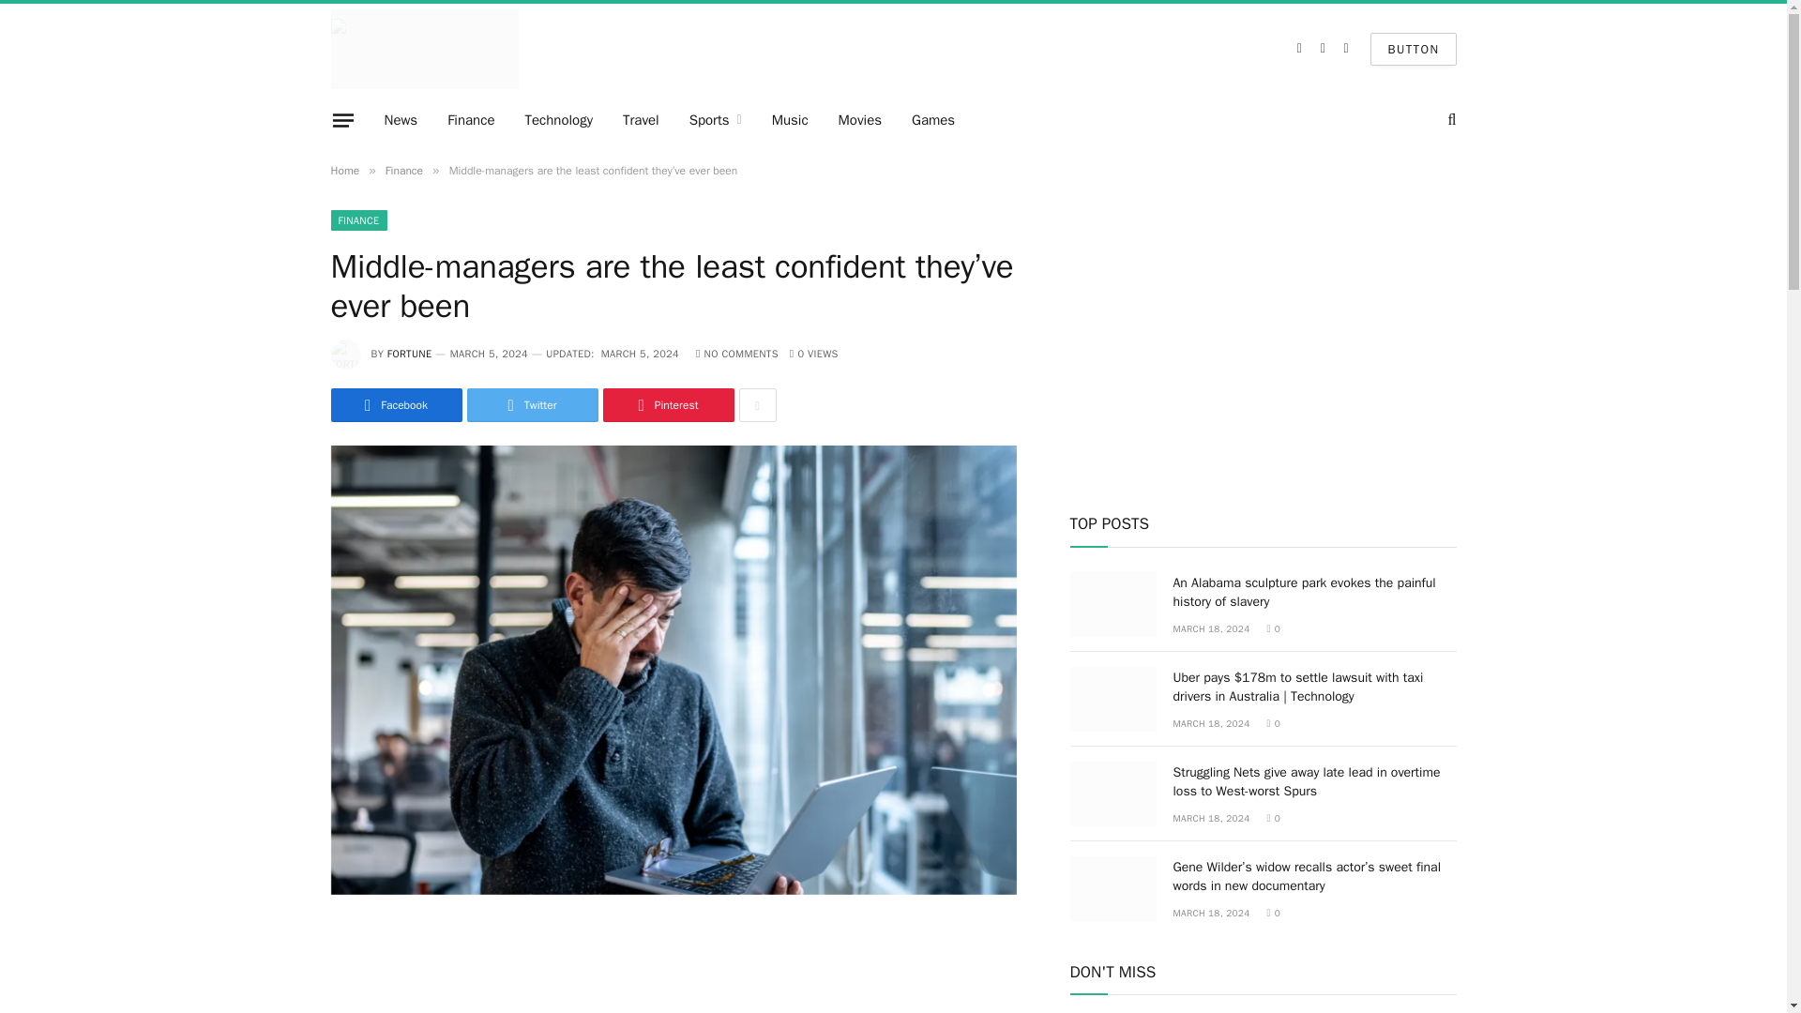 This screenshot has width=1801, height=1013. Describe the element at coordinates (401, 120) in the screenshot. I see `News` at that location.